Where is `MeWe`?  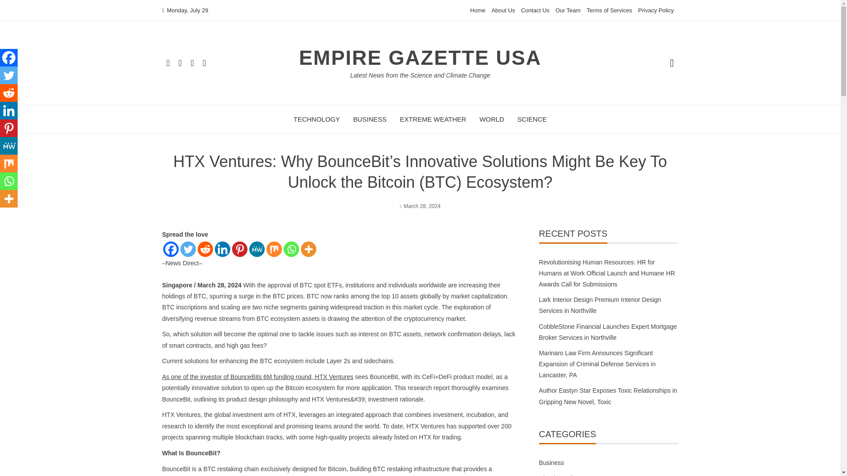 MeWe is located at coordinates (9, 146).